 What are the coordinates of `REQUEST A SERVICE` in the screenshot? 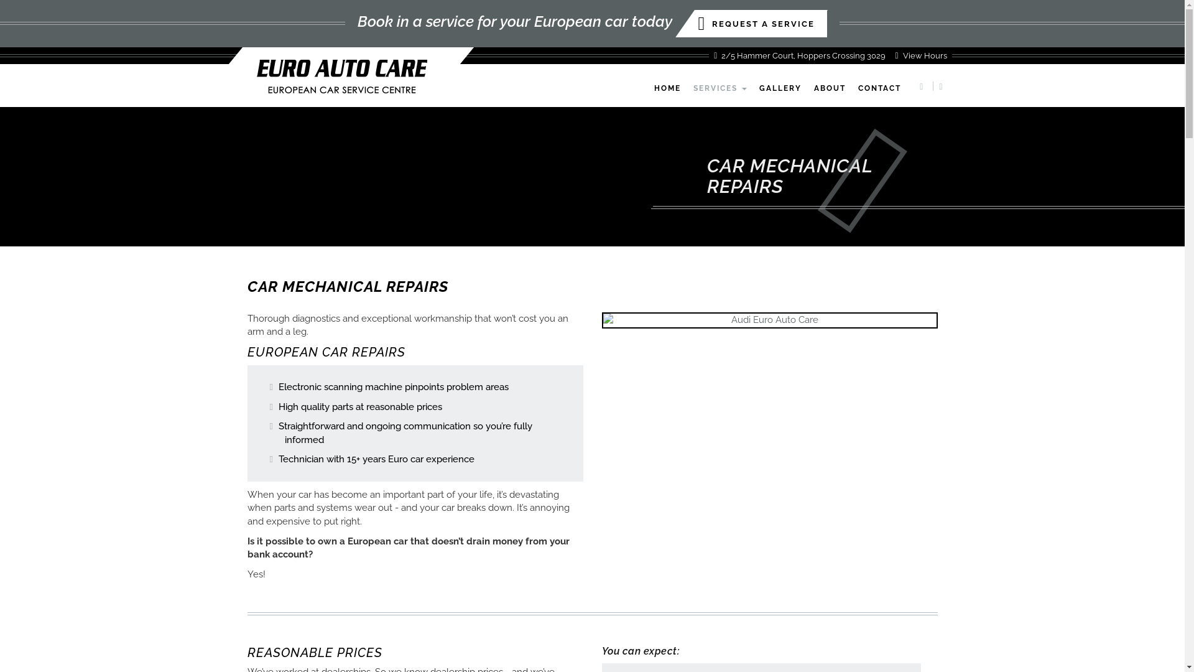 It's located at (761, 24).